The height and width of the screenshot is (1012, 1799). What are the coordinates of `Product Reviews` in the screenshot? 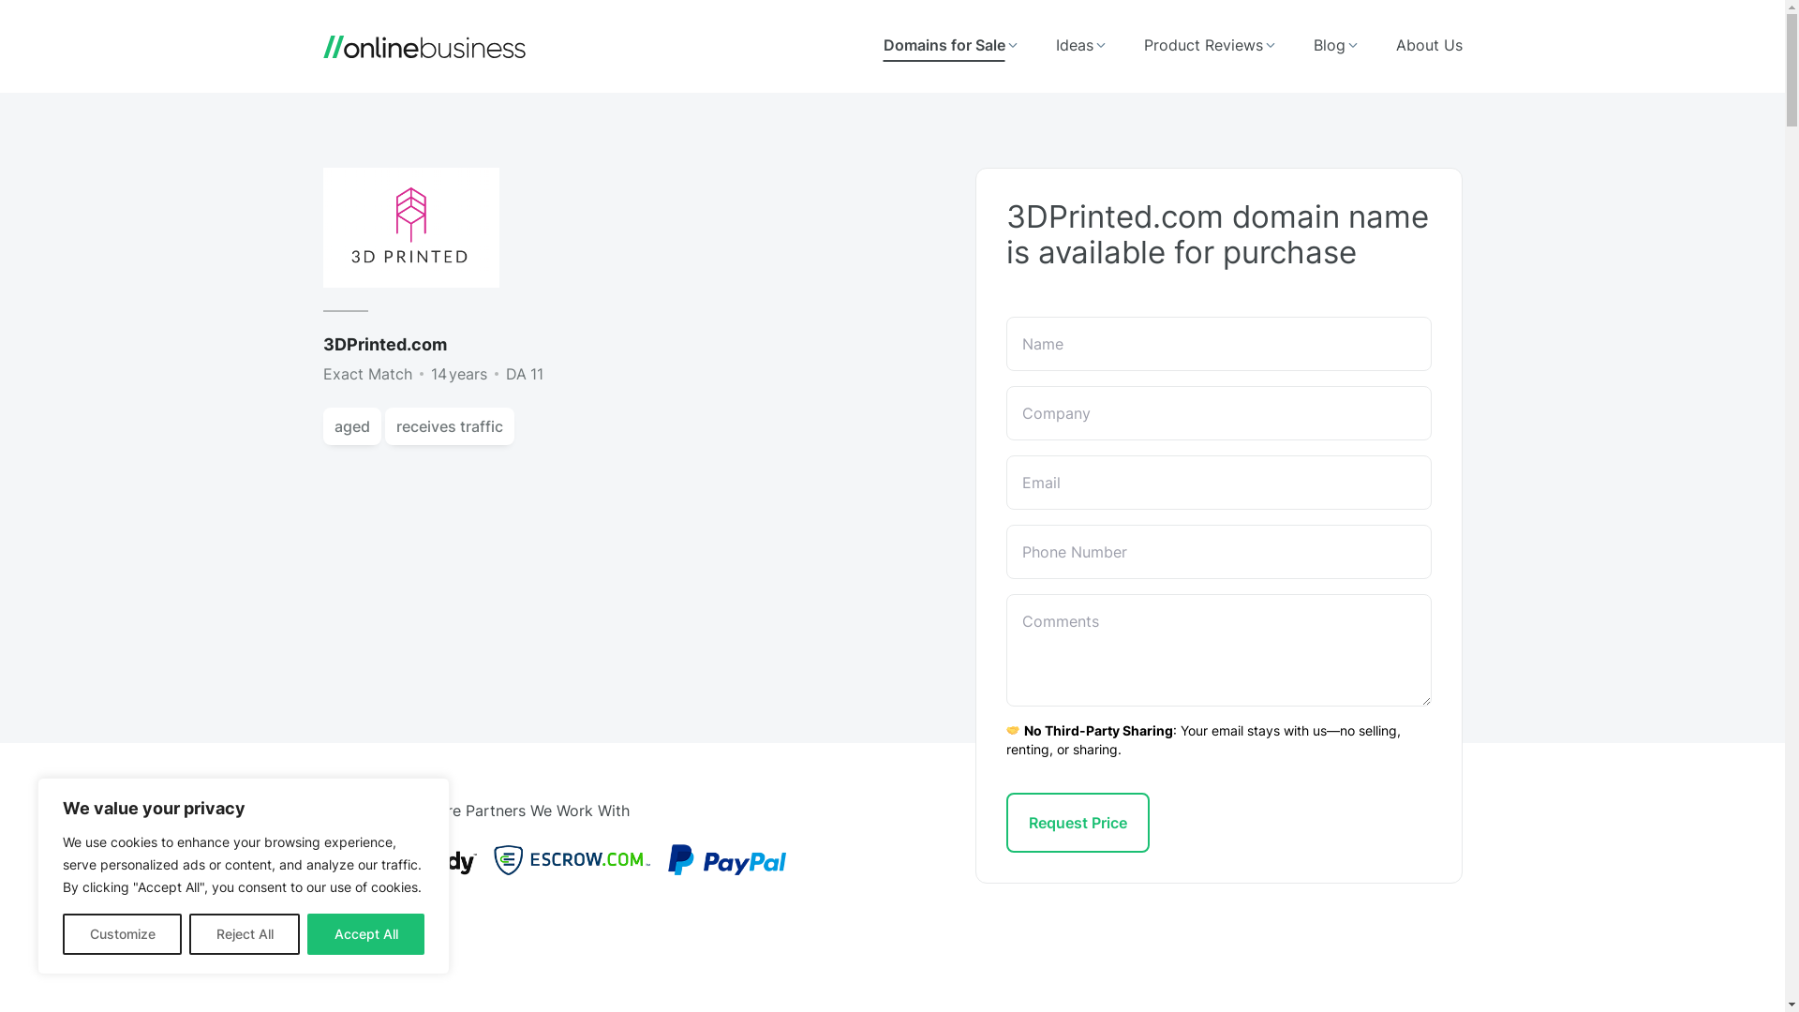 It's located at (1209, 47).